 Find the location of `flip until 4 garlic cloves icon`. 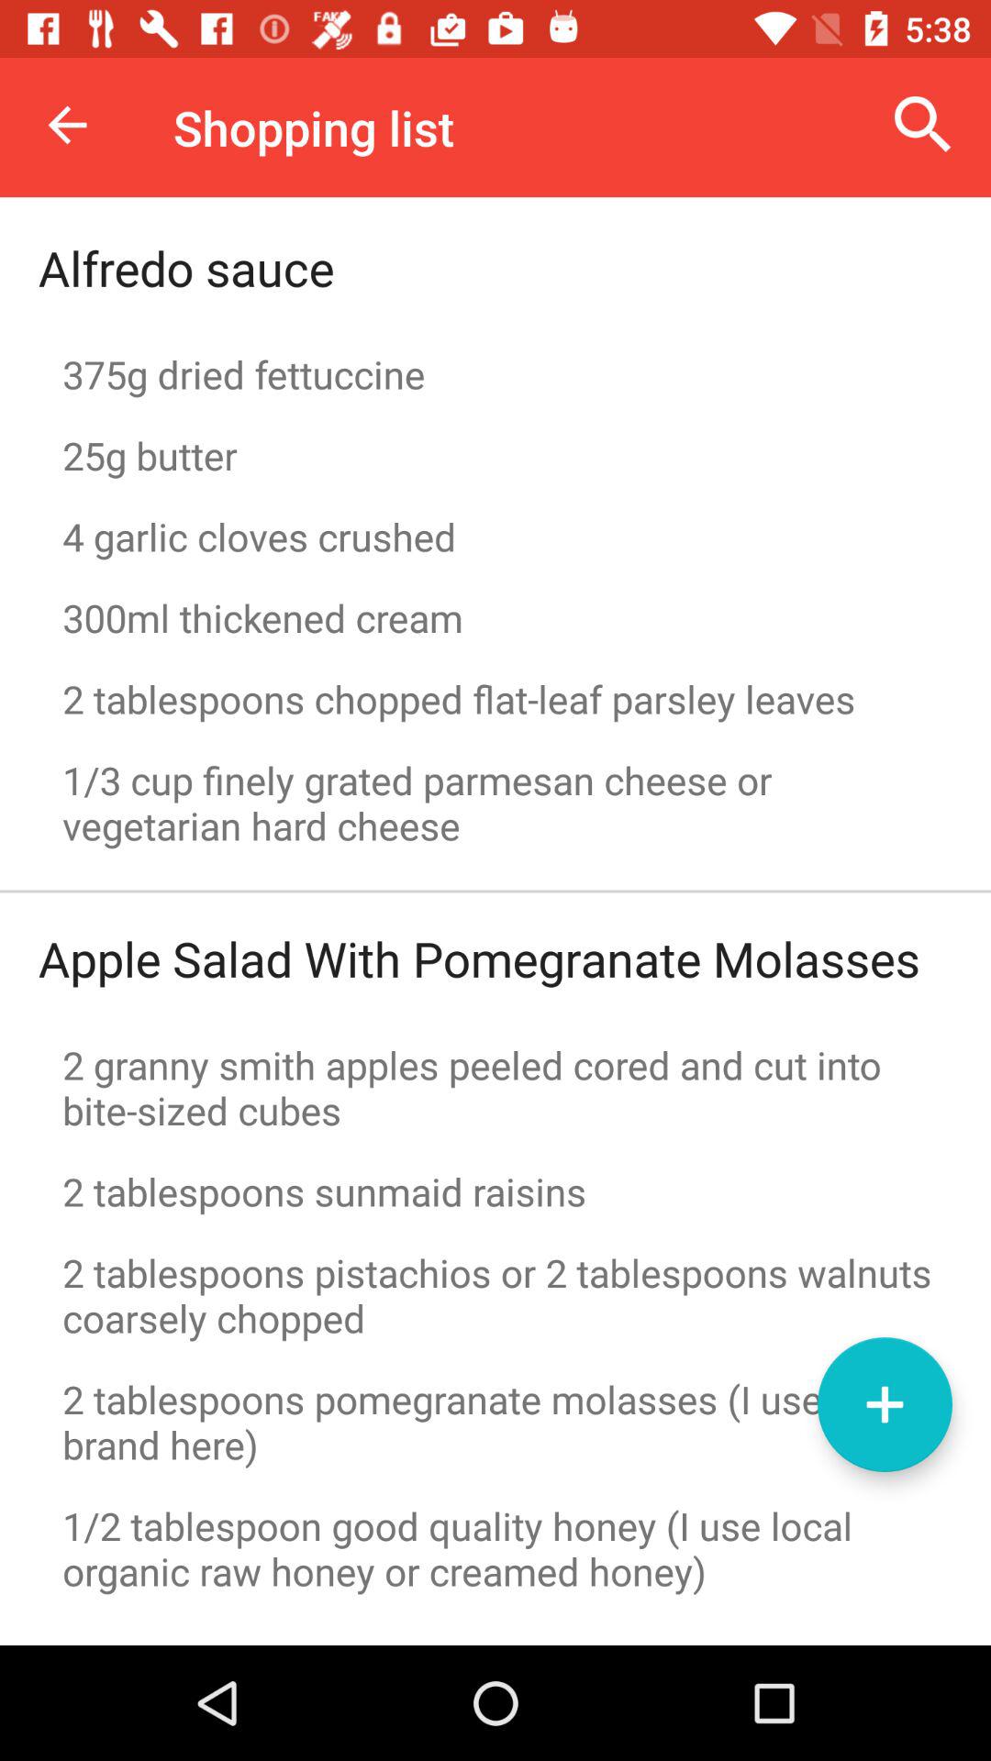

flip until 4 garlic cloves icon is located at coordinates (495, 536).